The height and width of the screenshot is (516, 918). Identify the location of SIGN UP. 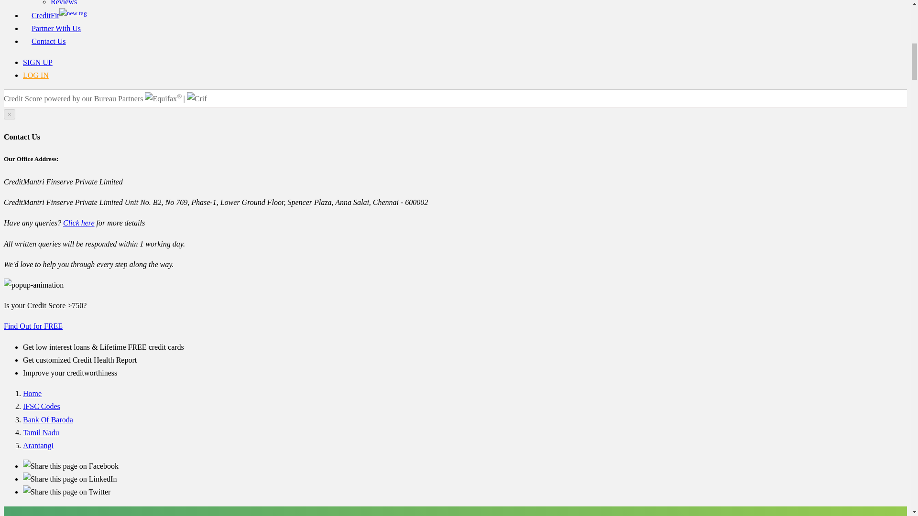
(37, 62).